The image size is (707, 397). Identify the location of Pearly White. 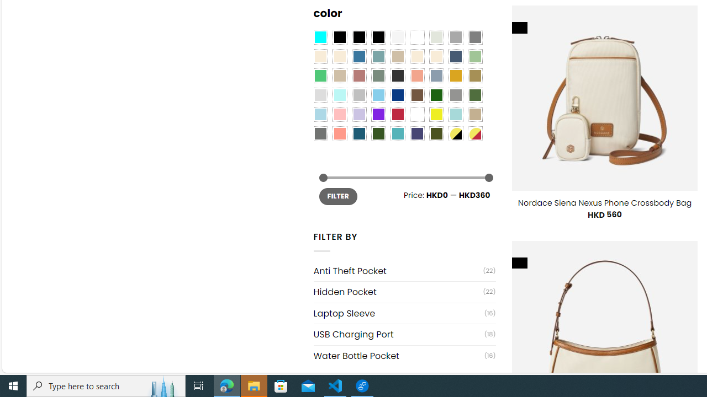
(398, 37).